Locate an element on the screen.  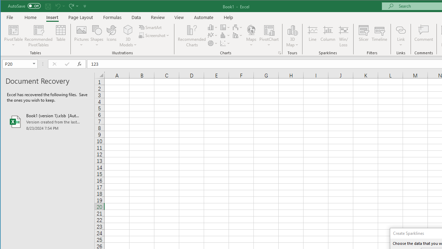
More Options is located at coordinates (401, 43).